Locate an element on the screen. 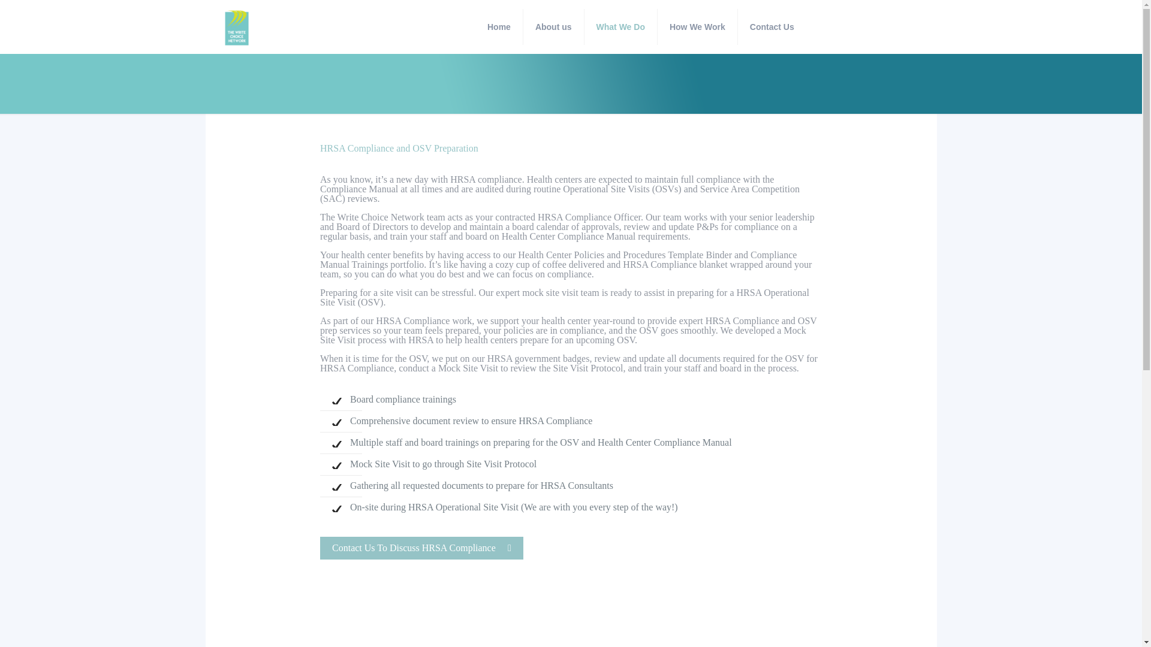 This screenshot has width=1151, height=647. About us is located at coordinates (486, 489).